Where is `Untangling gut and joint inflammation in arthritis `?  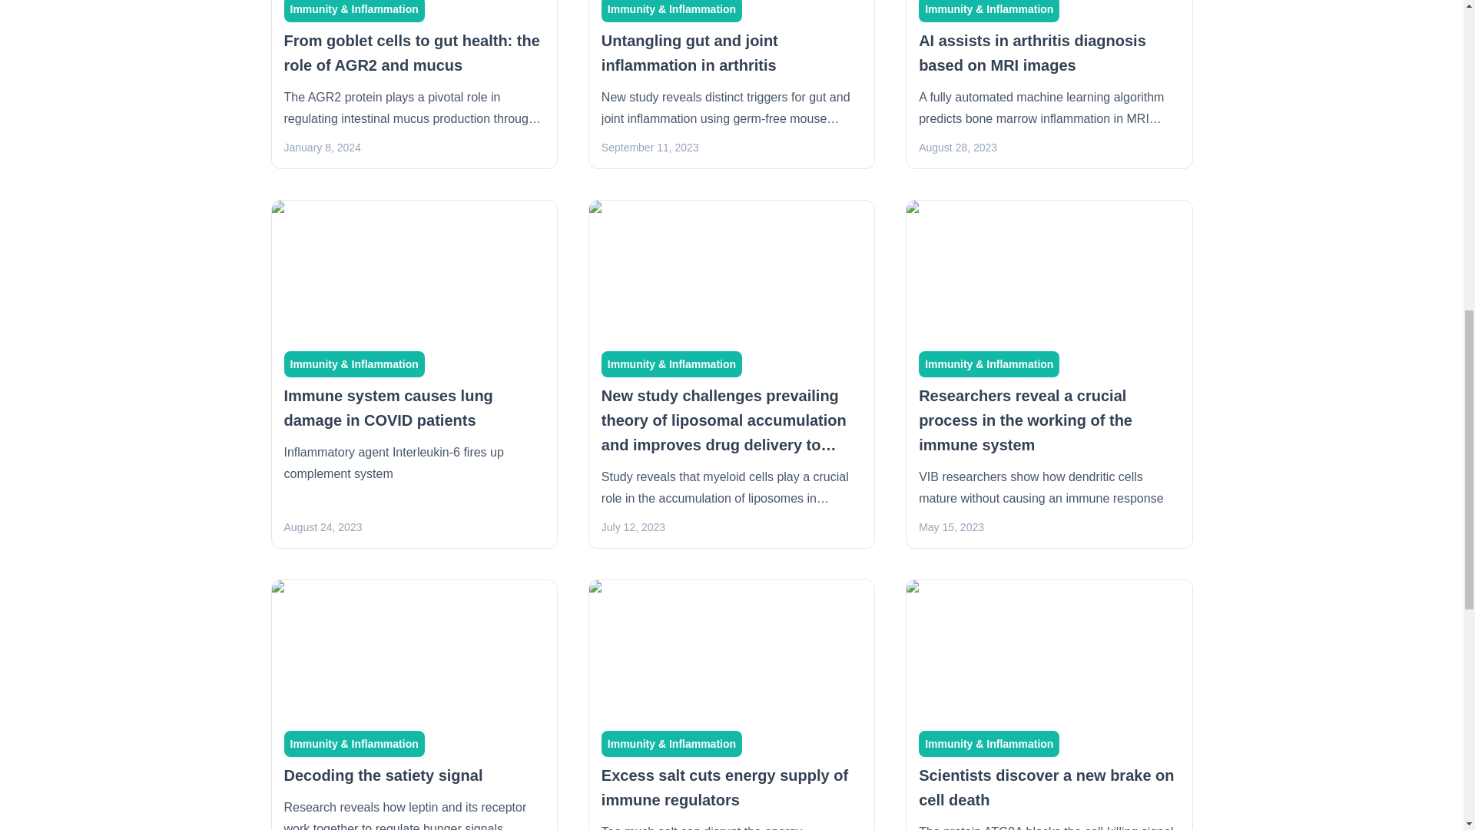
Untangling gut and joint inflammation in arthritis  is located at coordinates (691, 53).